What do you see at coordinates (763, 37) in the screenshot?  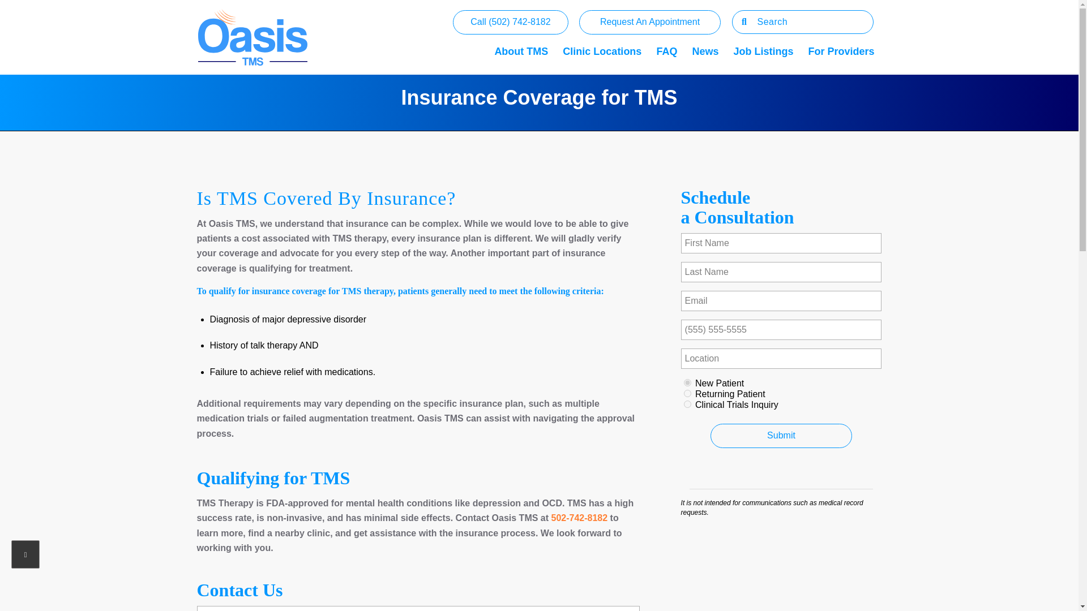 I see `Job Listings` at bounding box center [763, 37].